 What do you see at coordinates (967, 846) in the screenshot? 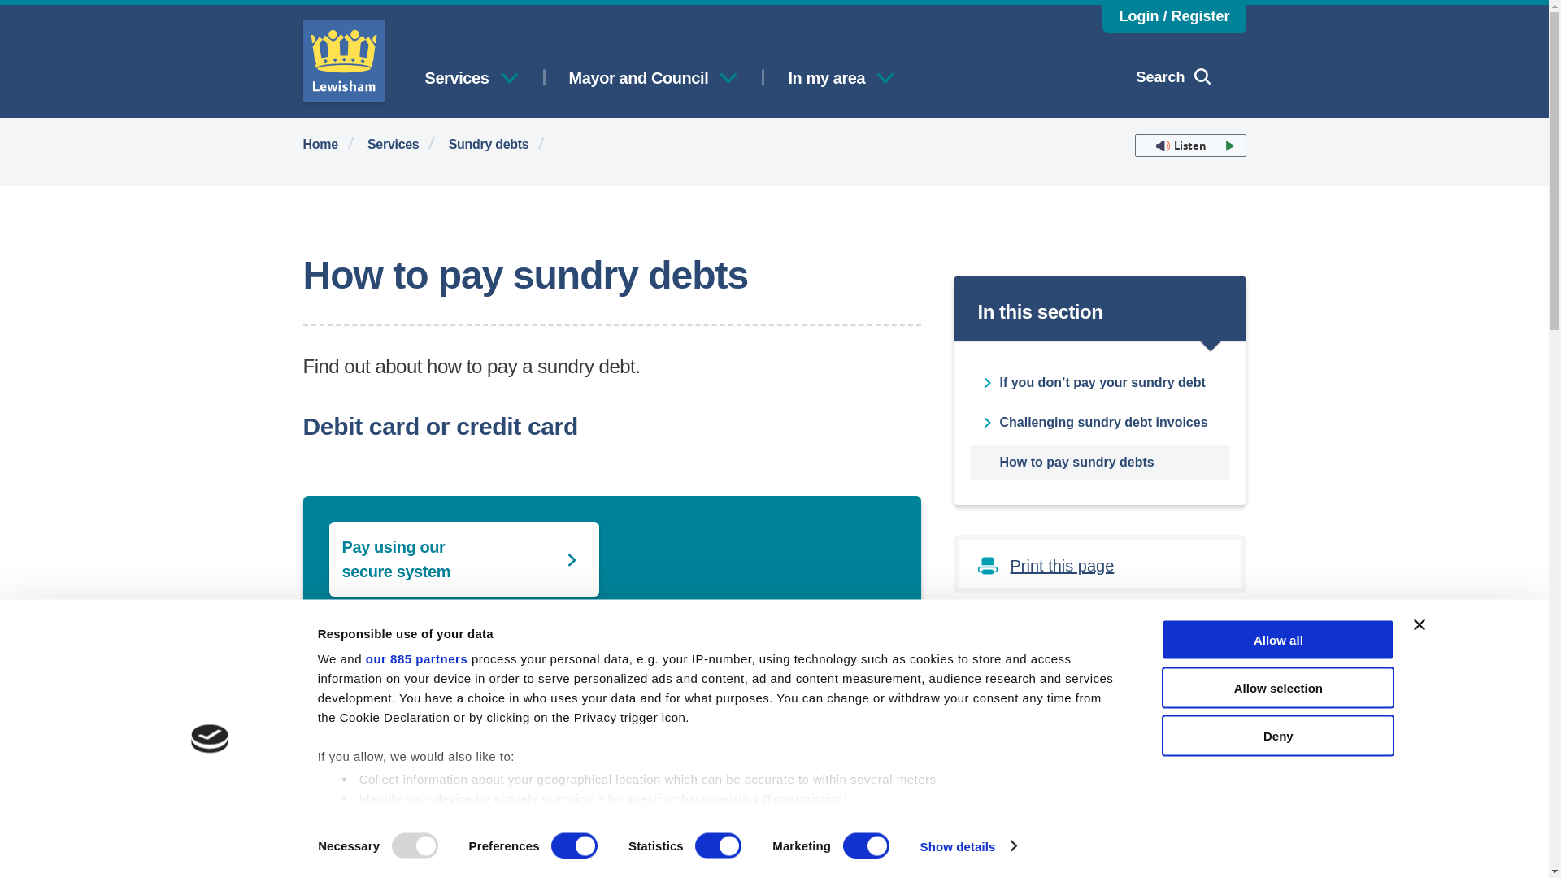
I see `Show details` at bounding box center [967, 846].